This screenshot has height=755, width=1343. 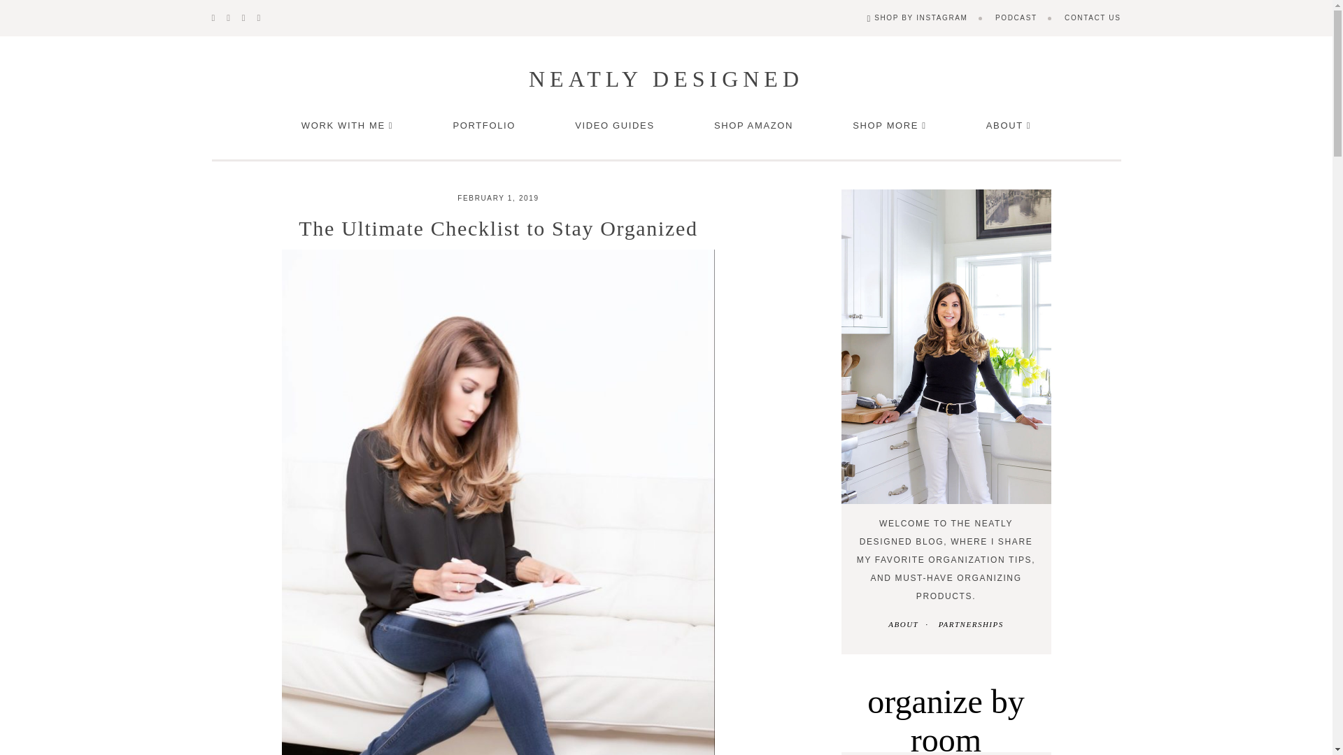 What do you see at coordinates (946, 754) in the screenshot?
I see `KITCHEN` at bounding box center [946, 754].